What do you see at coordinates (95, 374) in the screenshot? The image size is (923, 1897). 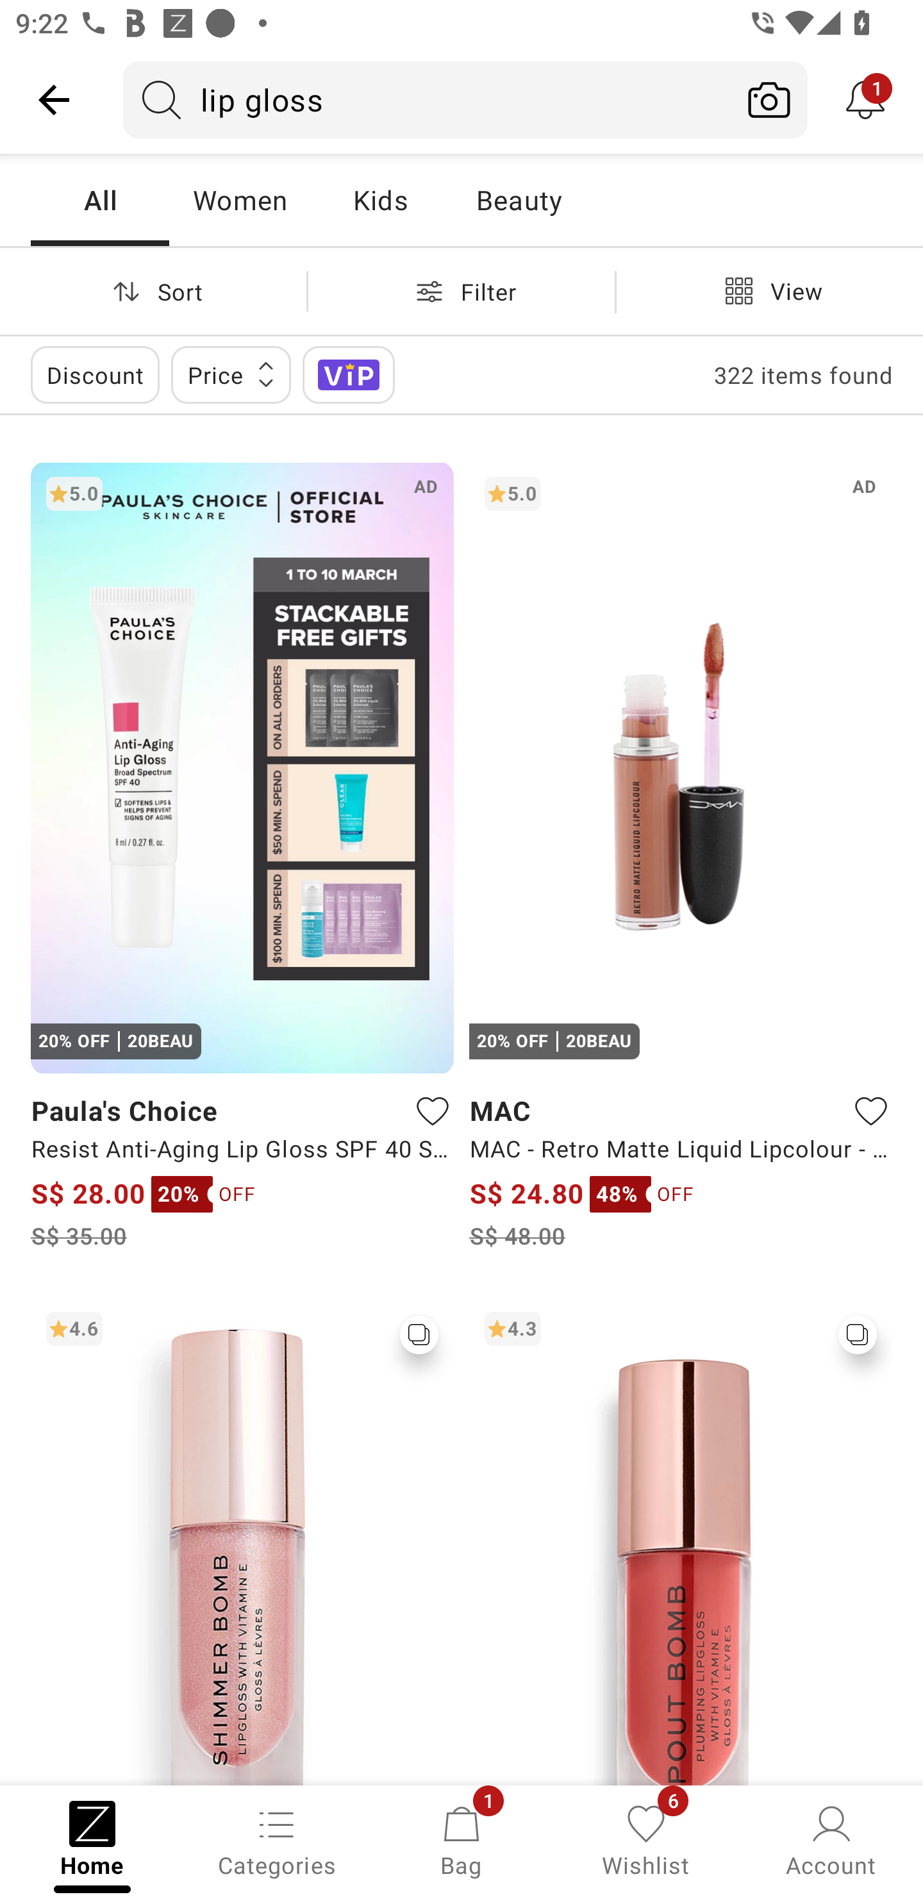 I see `Discount` at bounding box center [95, 374].